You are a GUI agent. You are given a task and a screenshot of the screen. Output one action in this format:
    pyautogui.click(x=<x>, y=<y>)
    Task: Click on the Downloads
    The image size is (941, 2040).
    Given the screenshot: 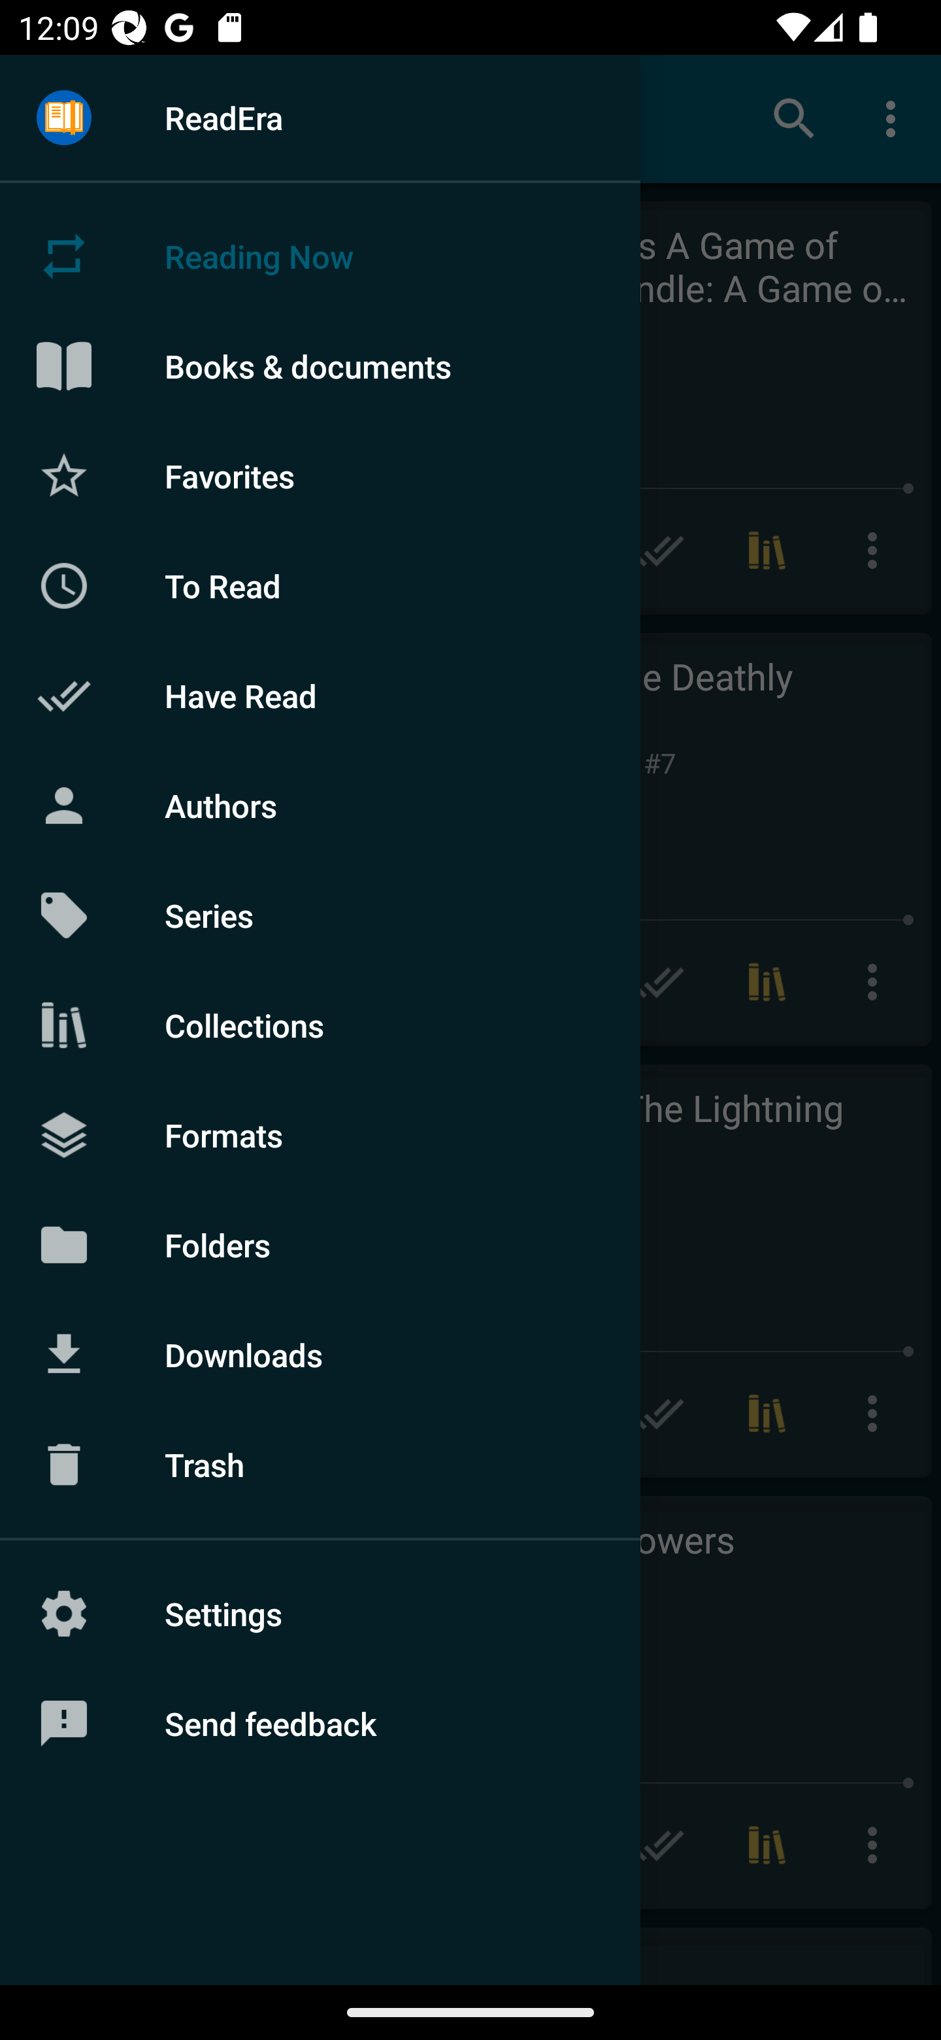 What is the action you would take?
    pyautogui.click(x=320, y=1354)
    